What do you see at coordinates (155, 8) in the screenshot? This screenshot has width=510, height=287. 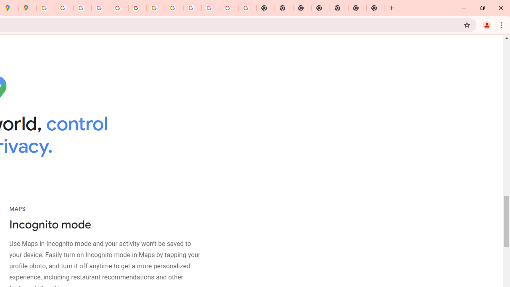 I see `YouTube` at bounding box center [155, 8].